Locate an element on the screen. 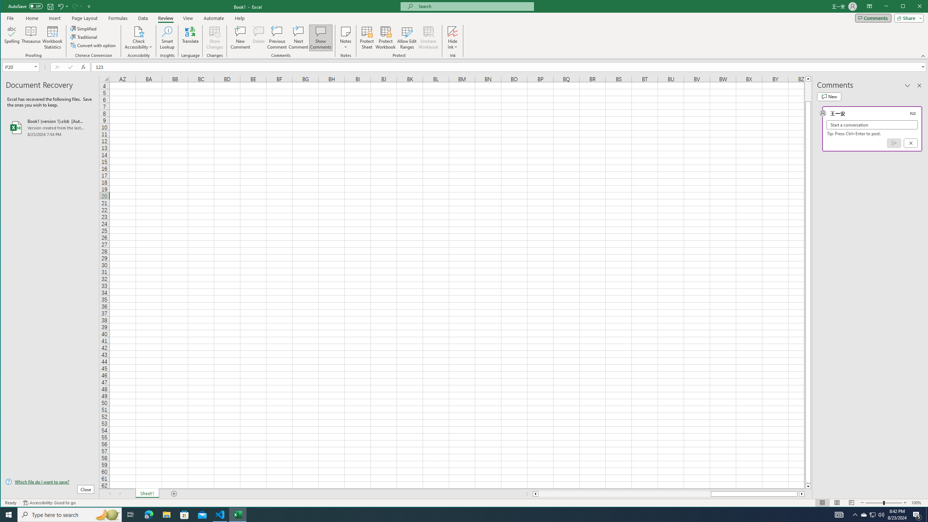  Thesaurus... is located at coordinates (864, 515).